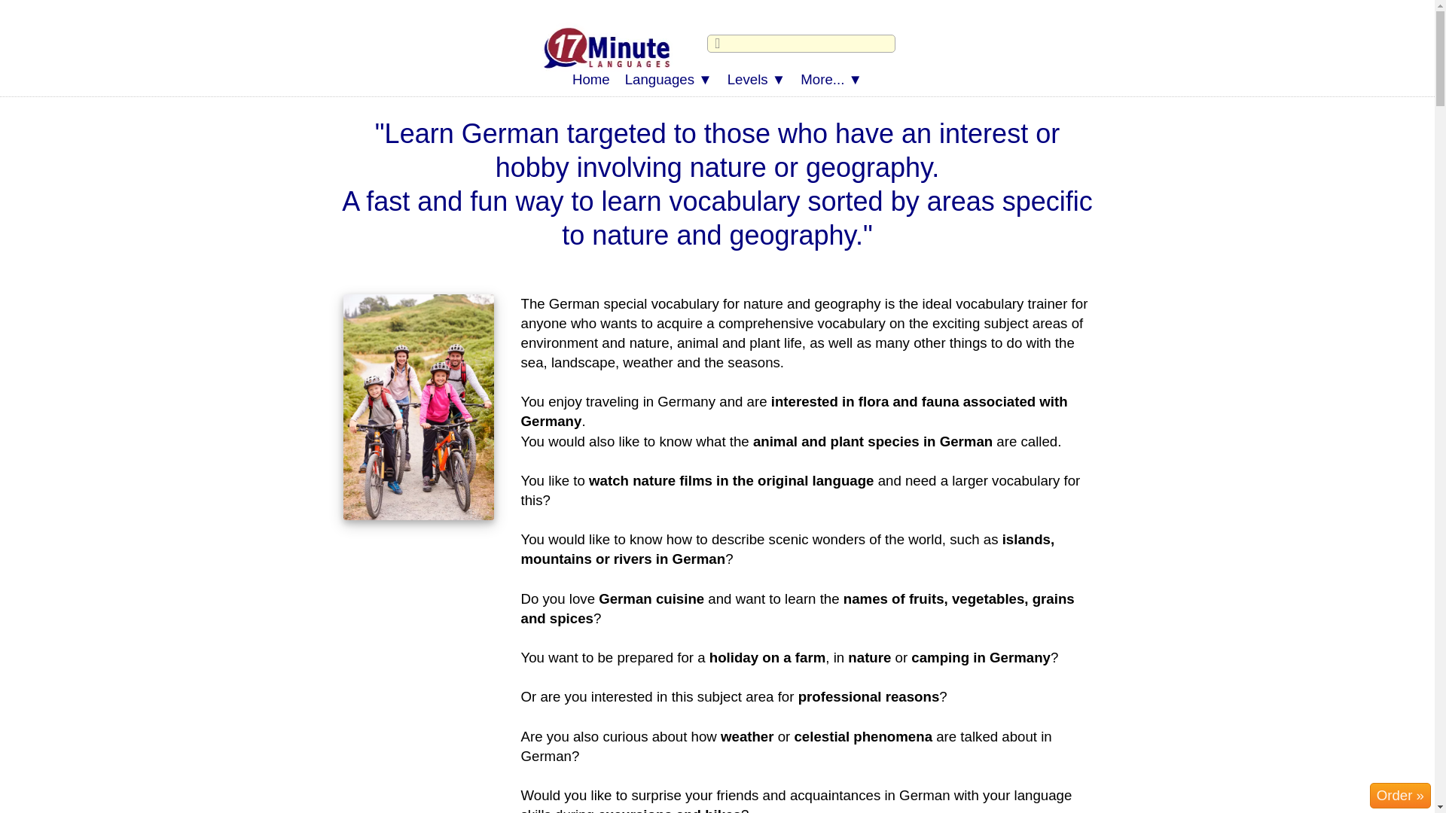 The height and width of the screenshot is (813, 1446). What do you see at coordinates (590, 80) in the screenshot?
I see `Home` at bounding box center [590, 80].